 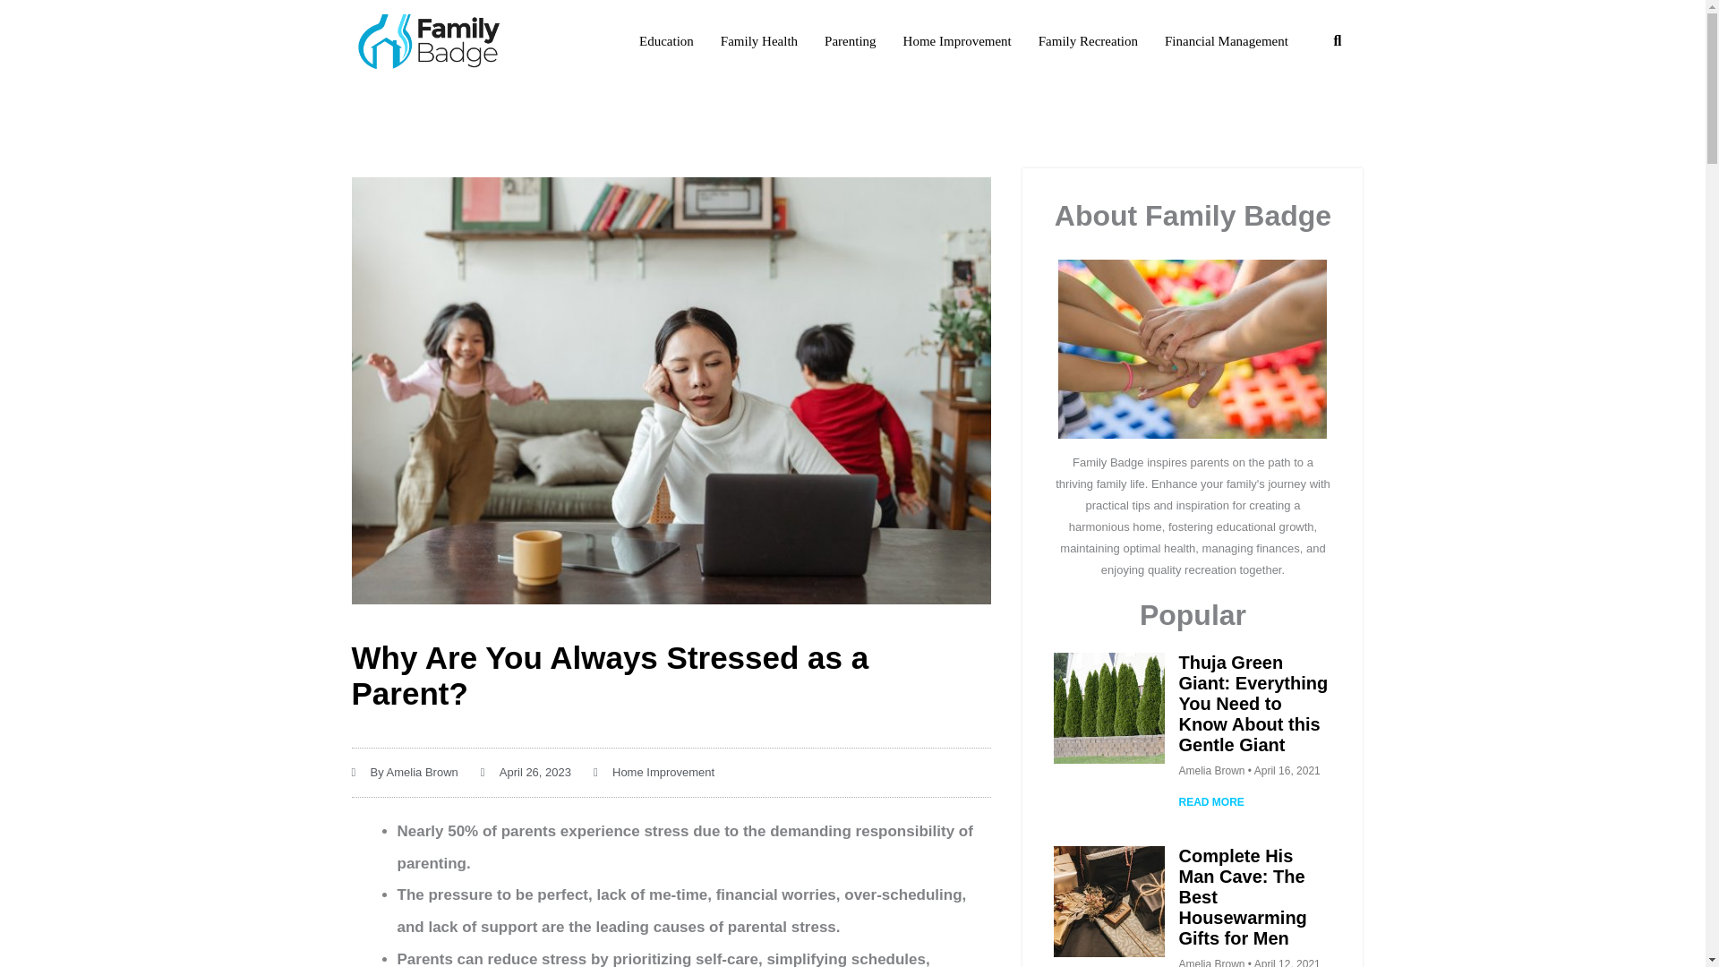 What do you see at coordinates (666, 41) in the screenshot?
I see `Education` at bounding box center [666, 41].